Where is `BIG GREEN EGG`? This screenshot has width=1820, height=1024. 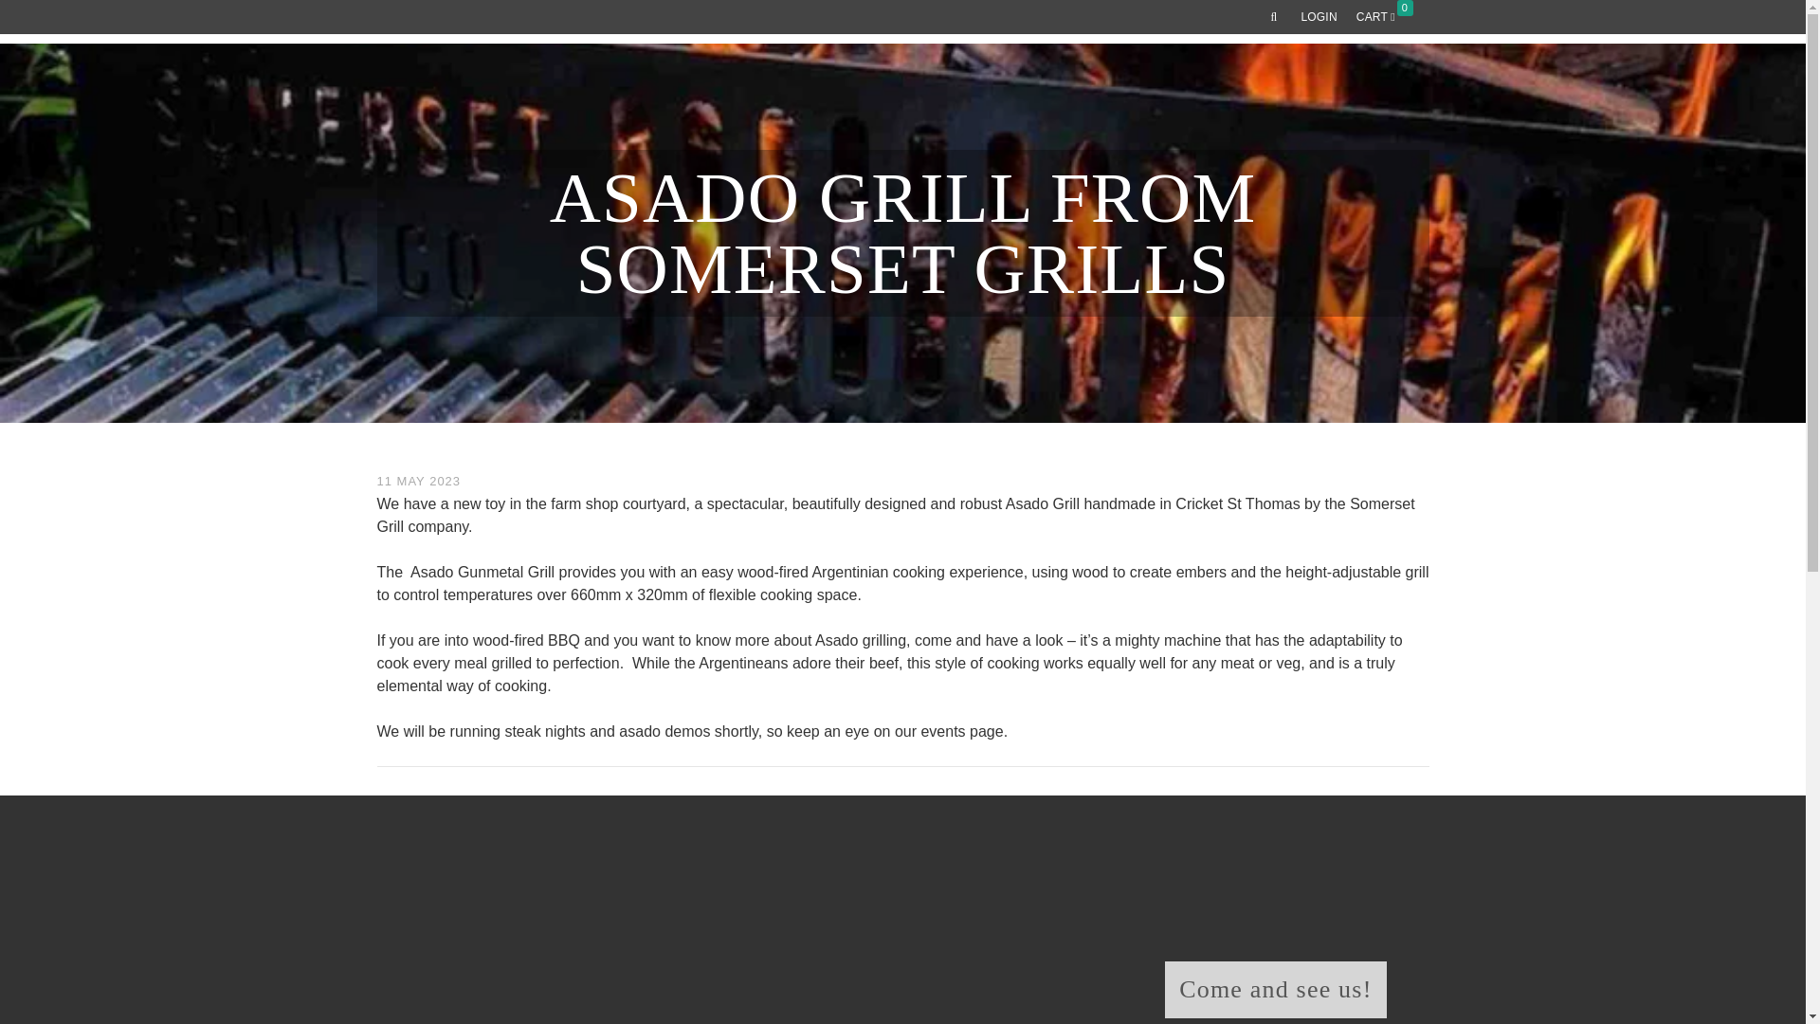
BIG GREEN EGG is located at coordinates (1080, 86).